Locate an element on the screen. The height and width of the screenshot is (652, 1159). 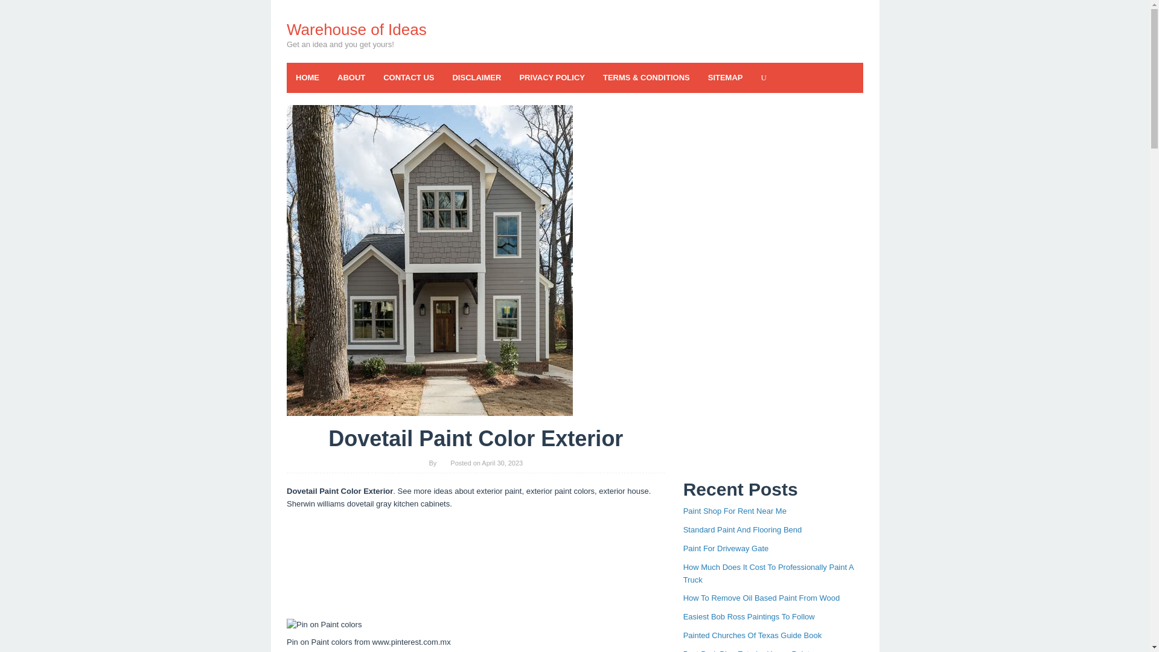
DISCLAIMER is located at coordinates (476, 77).